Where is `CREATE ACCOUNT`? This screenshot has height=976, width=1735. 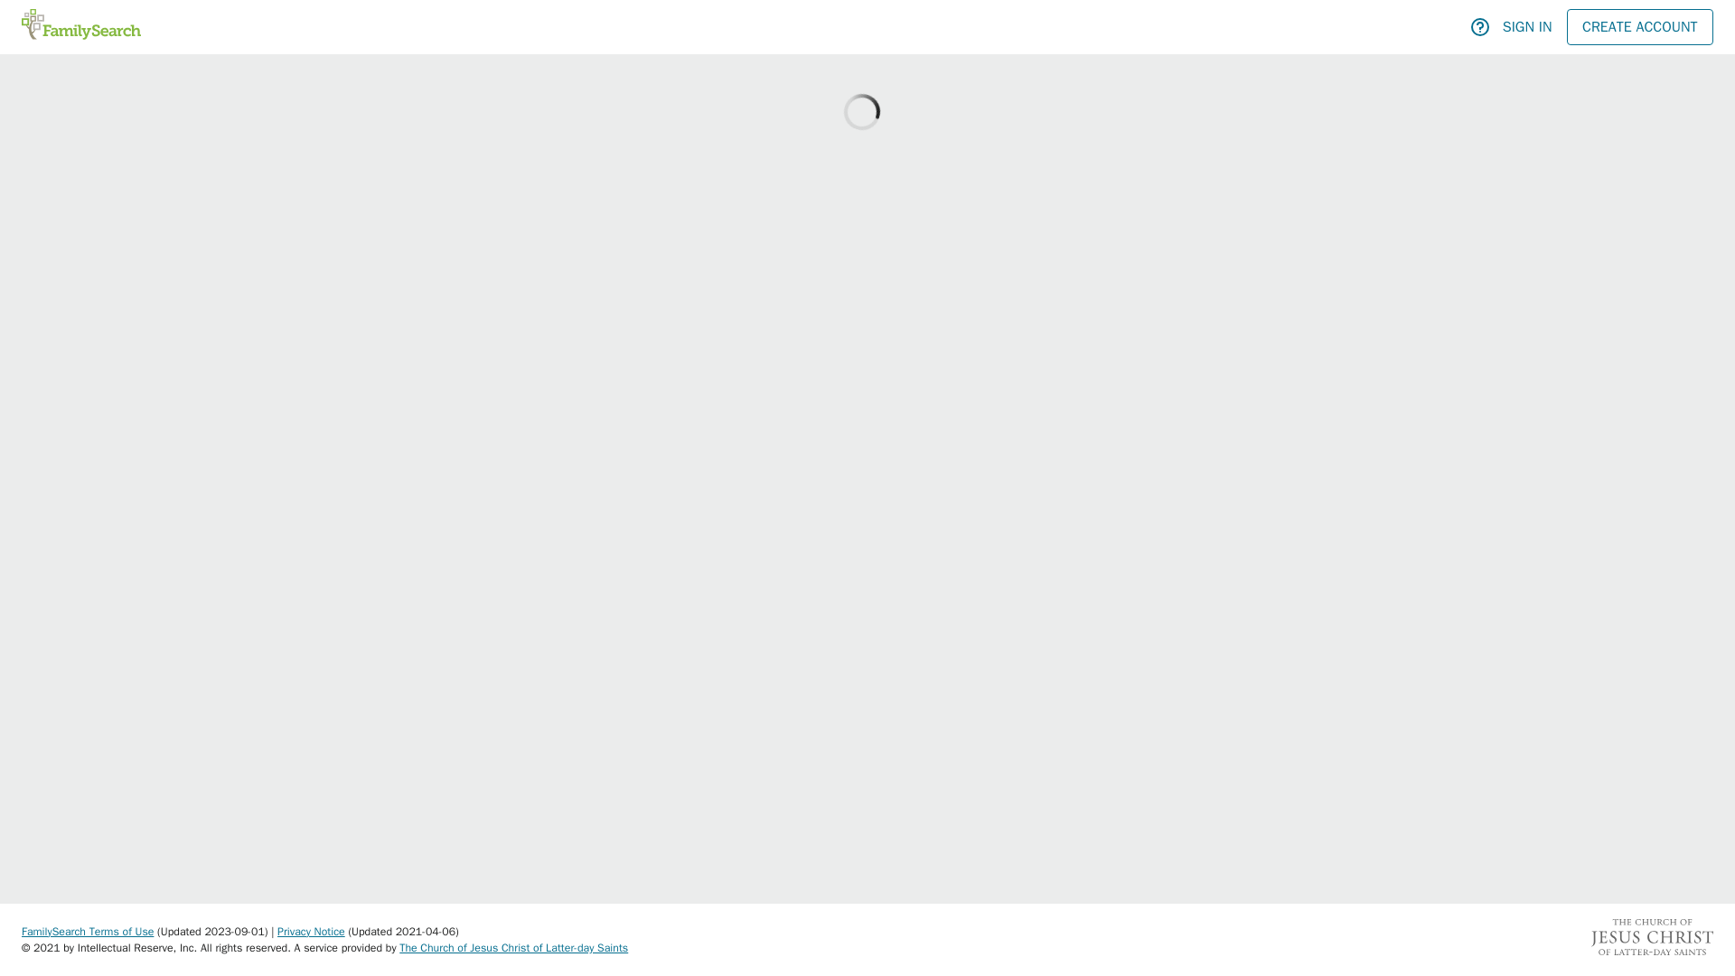 CREATE ACCOUNT is located at coordinates (1639, 26).